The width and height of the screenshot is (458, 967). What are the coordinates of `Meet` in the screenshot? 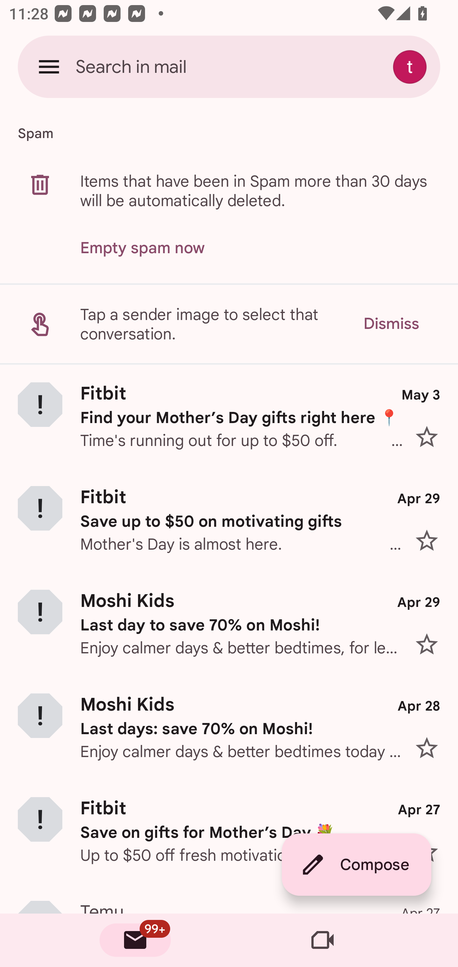 It's located at (323, 940).